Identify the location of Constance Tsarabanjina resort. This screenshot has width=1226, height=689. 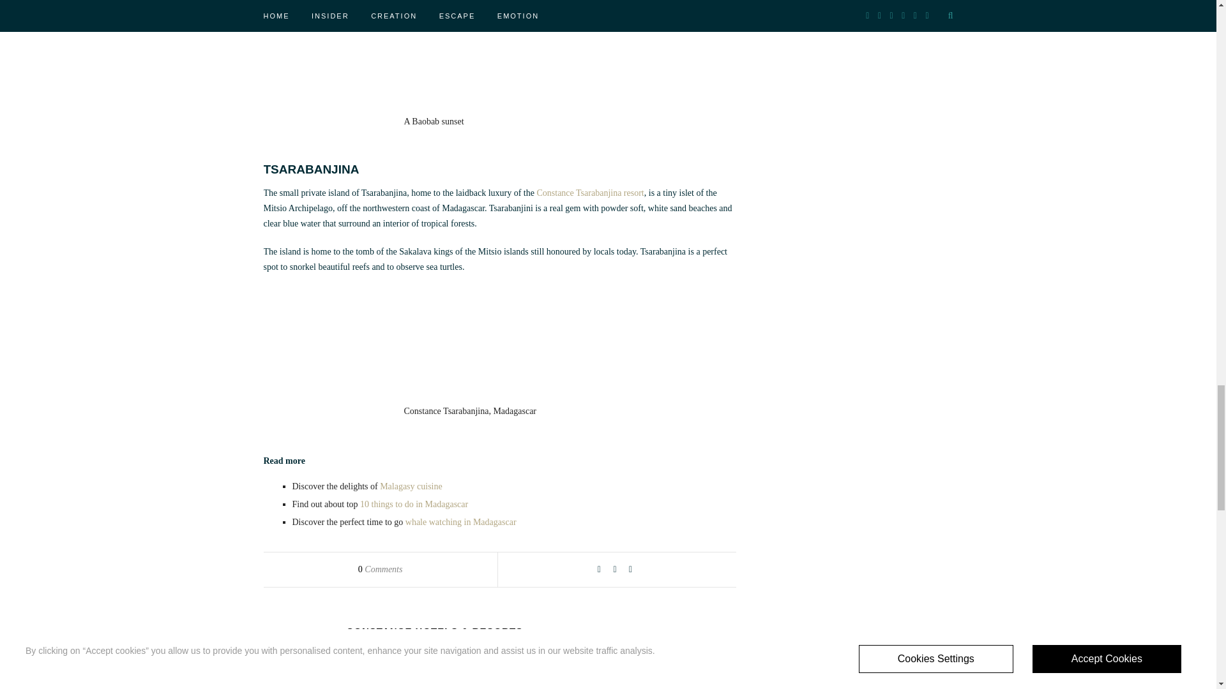
(590, 193).